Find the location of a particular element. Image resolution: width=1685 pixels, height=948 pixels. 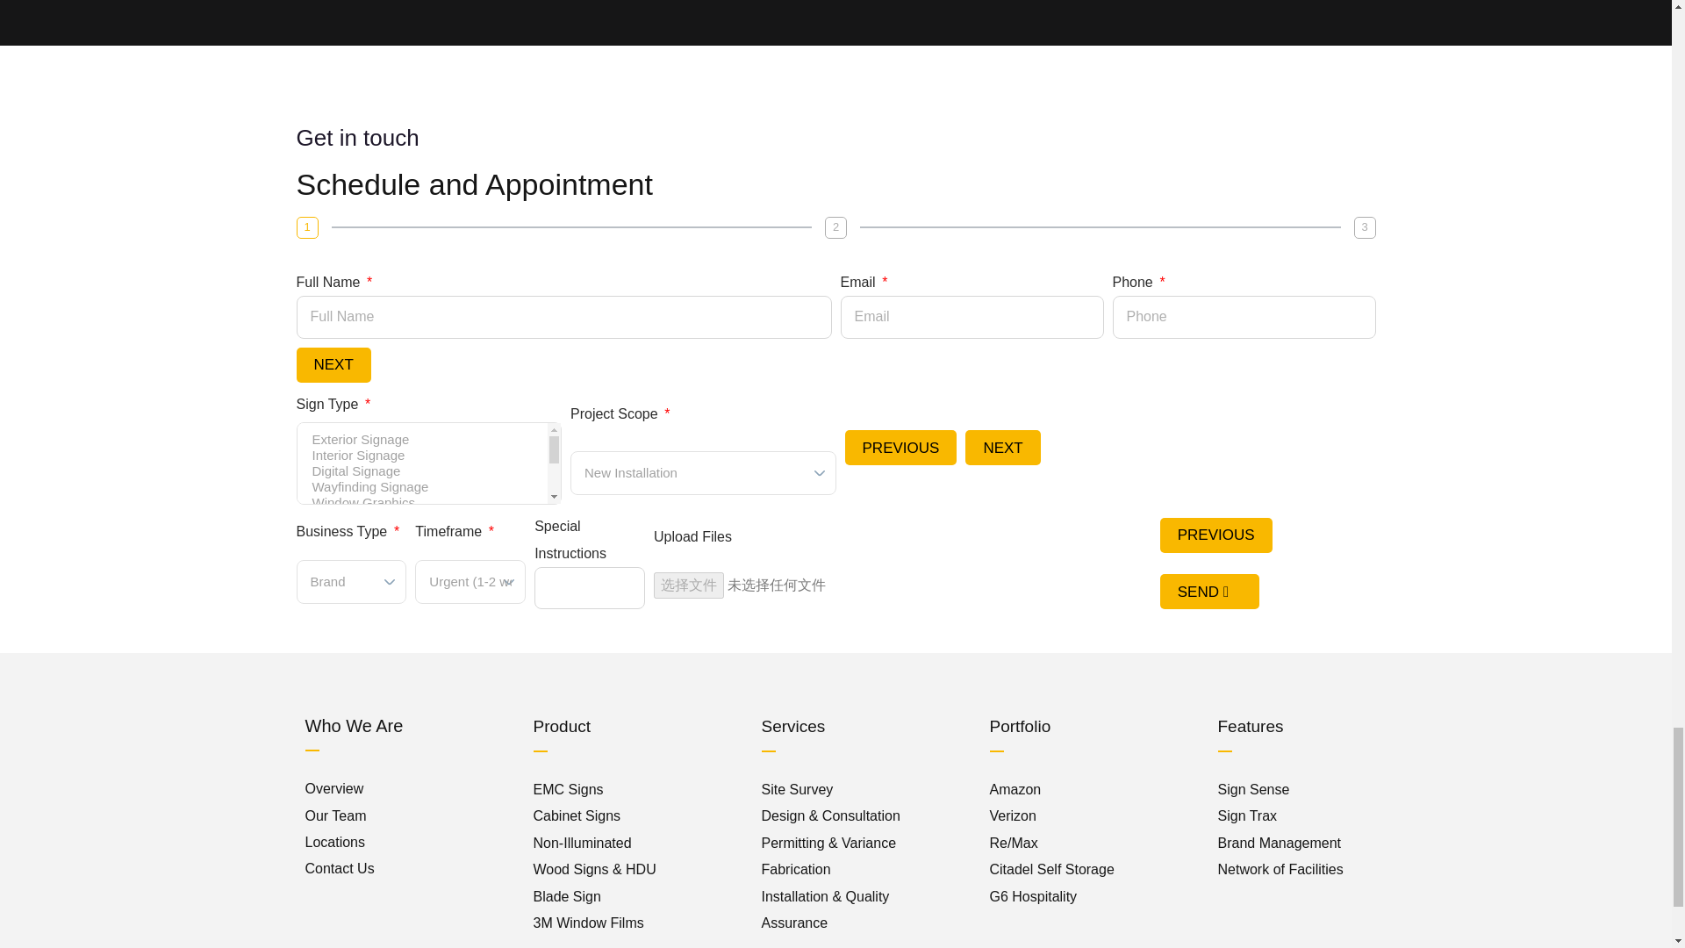

Non-Illuminated is located at coordinates (583, 843).